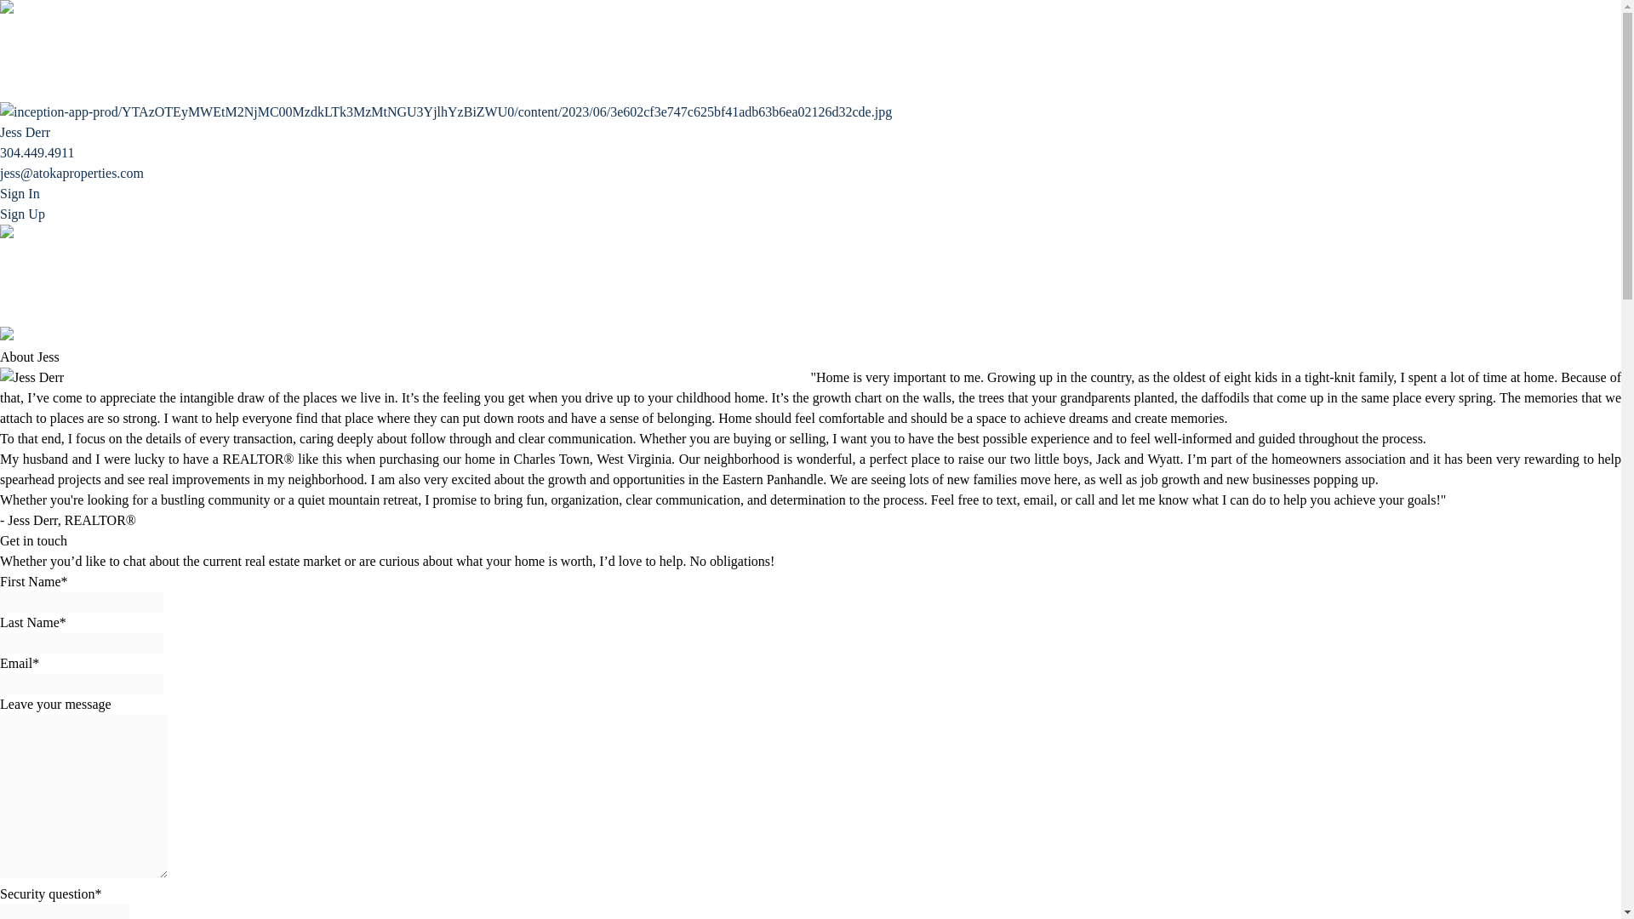 This screenshot has width=1634, height=919. I want to click on 304.449.4911, so click(37, 151).